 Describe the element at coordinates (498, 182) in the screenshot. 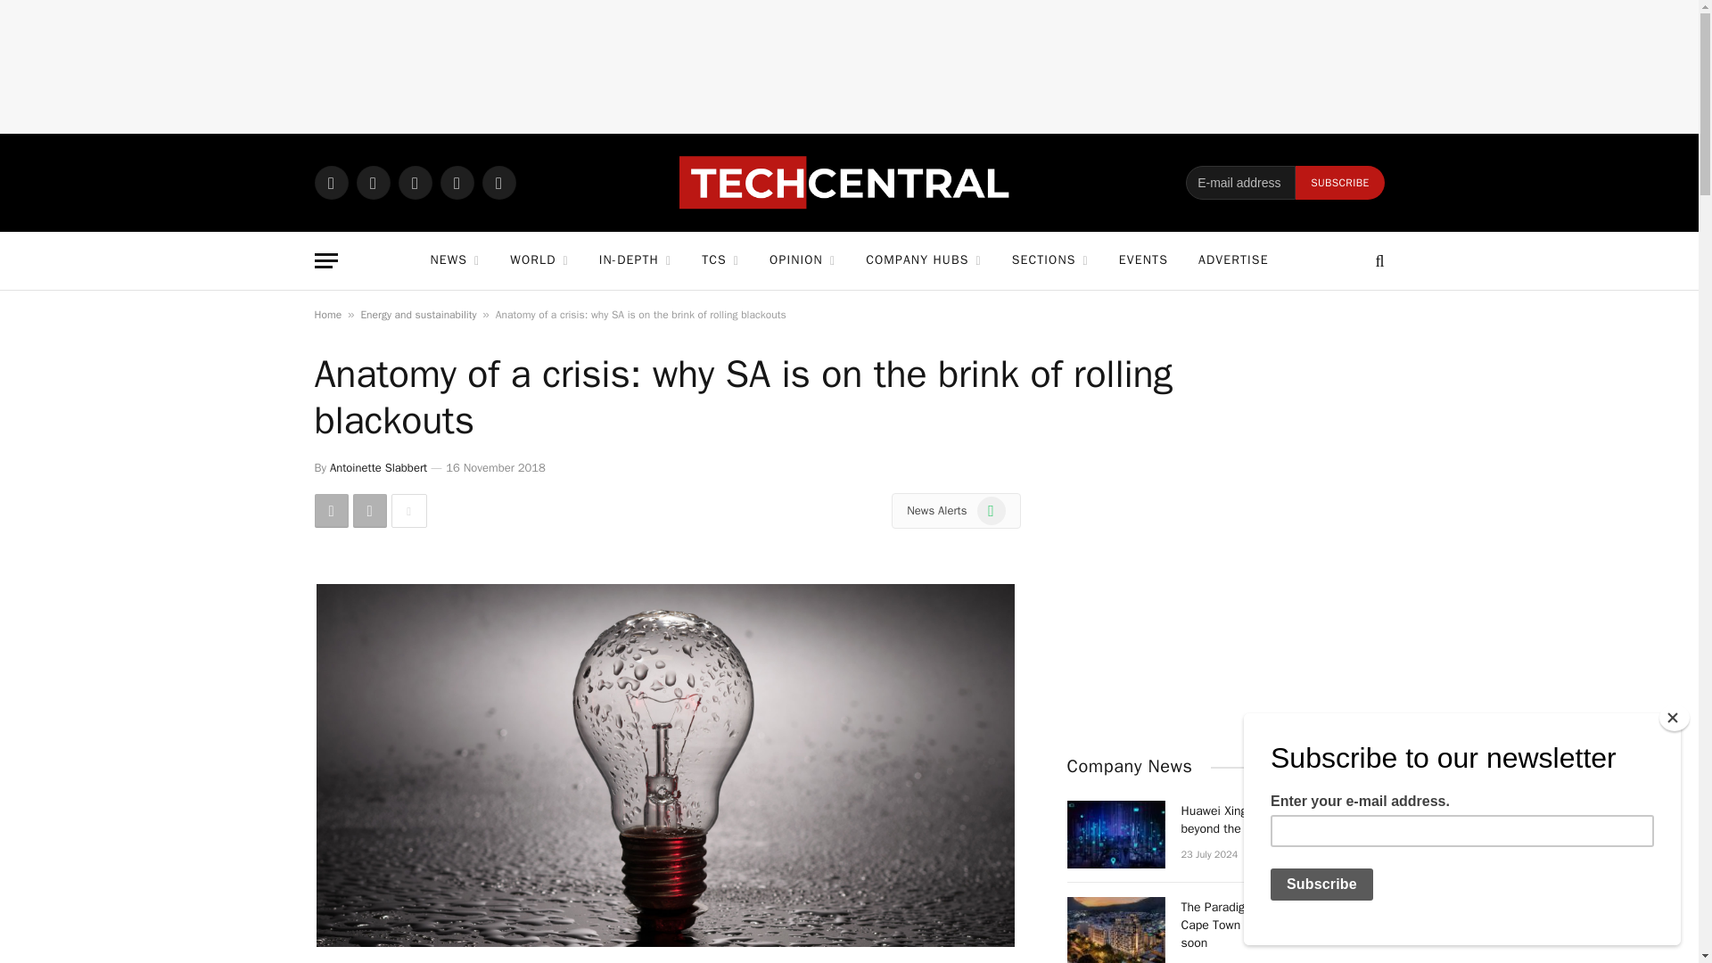

I see `YouTube` at that location.